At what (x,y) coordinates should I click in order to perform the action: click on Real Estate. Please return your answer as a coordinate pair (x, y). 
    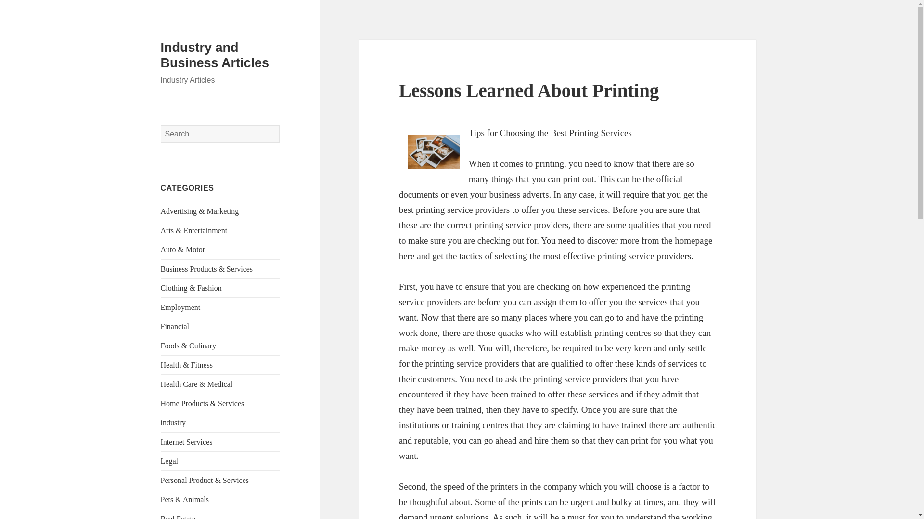
    Looking at the image, I should click on (178, 517).